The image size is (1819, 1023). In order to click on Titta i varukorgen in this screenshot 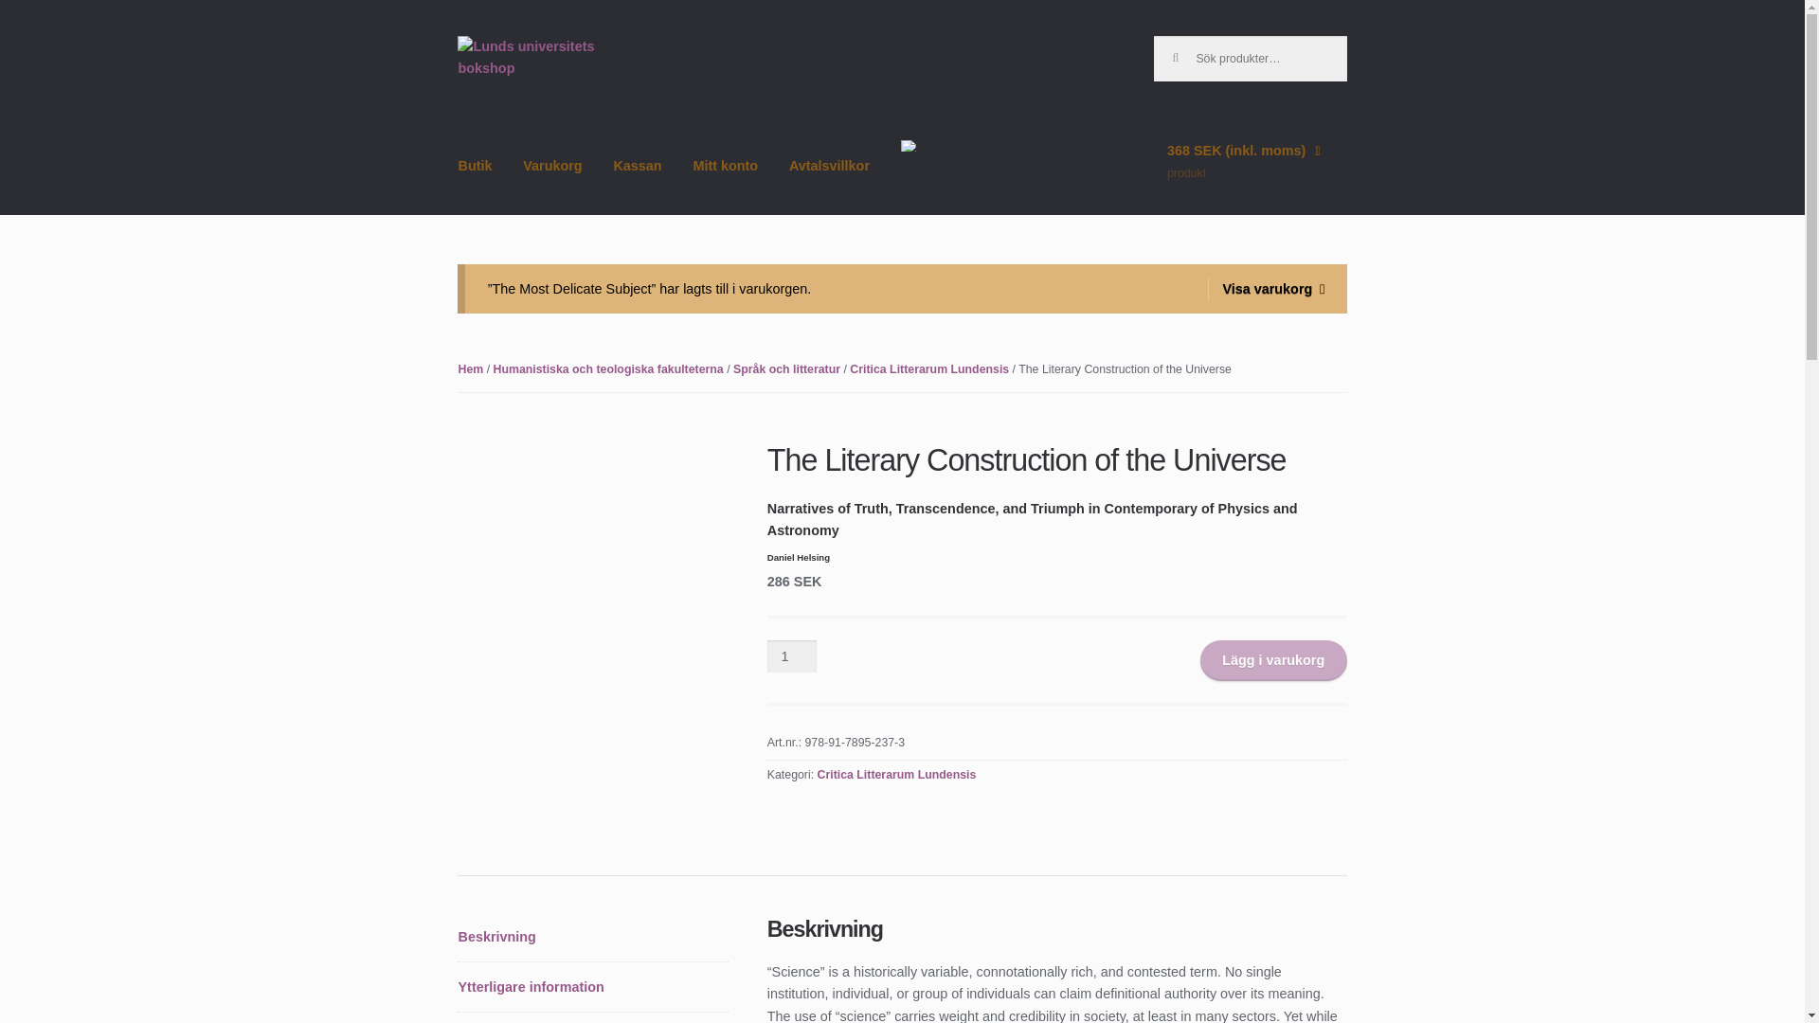, I will do `click(1251, 176)`.